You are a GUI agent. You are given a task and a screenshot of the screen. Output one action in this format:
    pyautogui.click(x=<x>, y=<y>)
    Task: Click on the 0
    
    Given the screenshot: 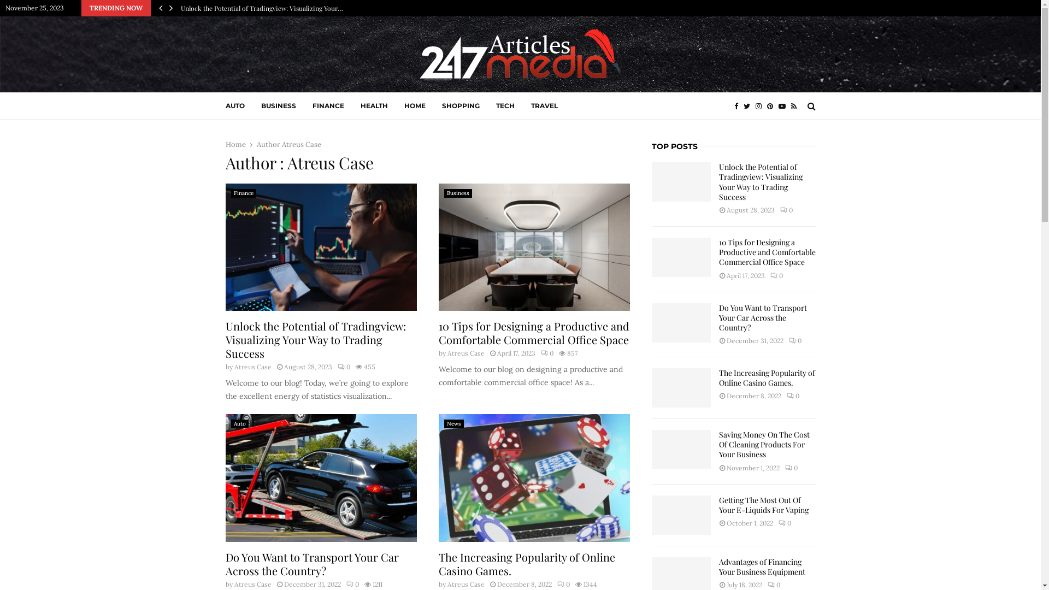 What is the action you would take?
    pyautogui.click(x=793, y=396)
    